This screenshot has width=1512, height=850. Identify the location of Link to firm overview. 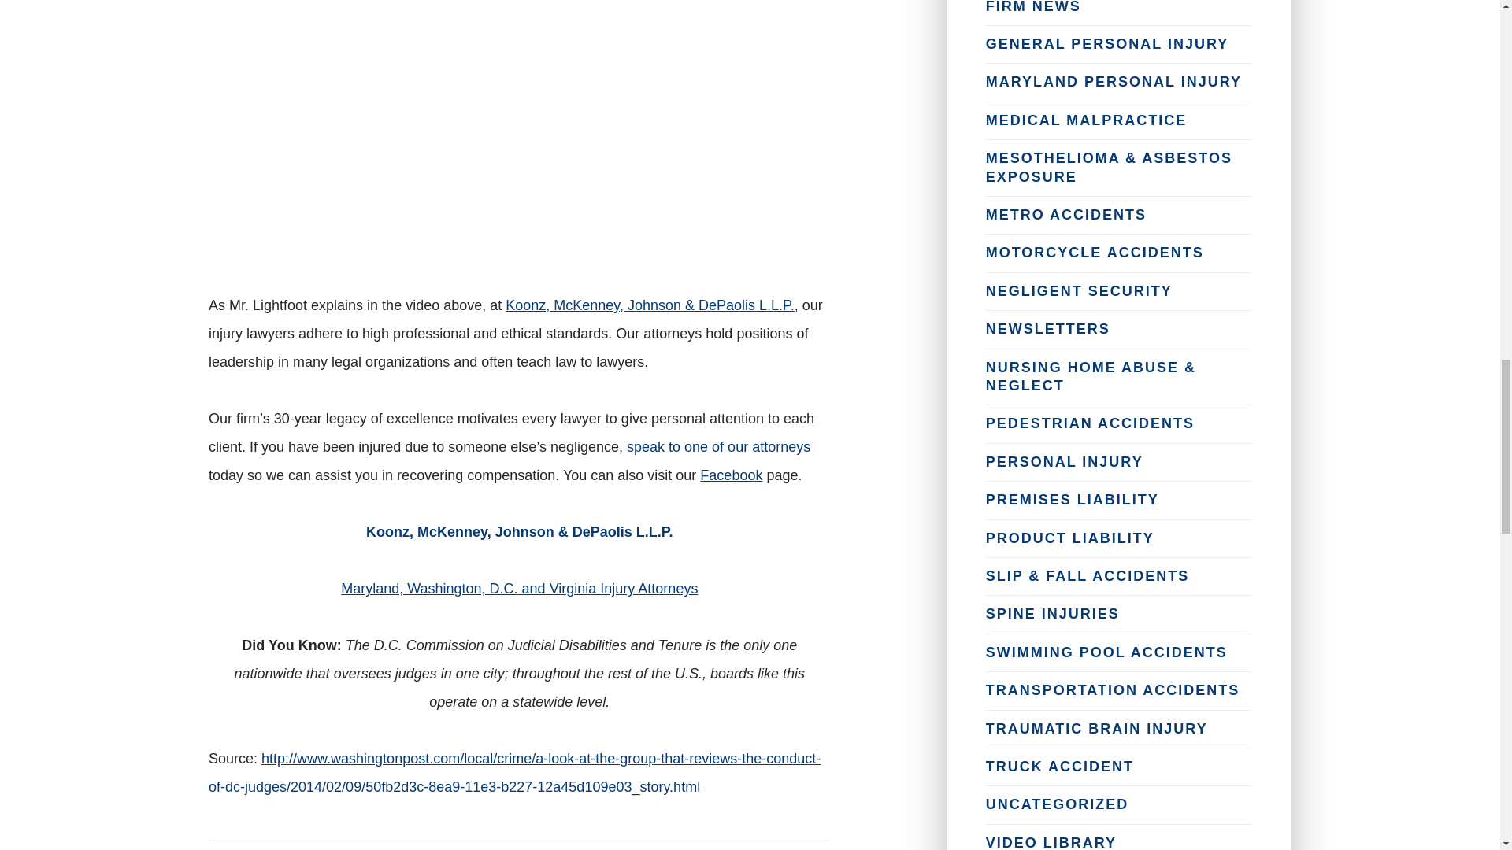
(519, 532).